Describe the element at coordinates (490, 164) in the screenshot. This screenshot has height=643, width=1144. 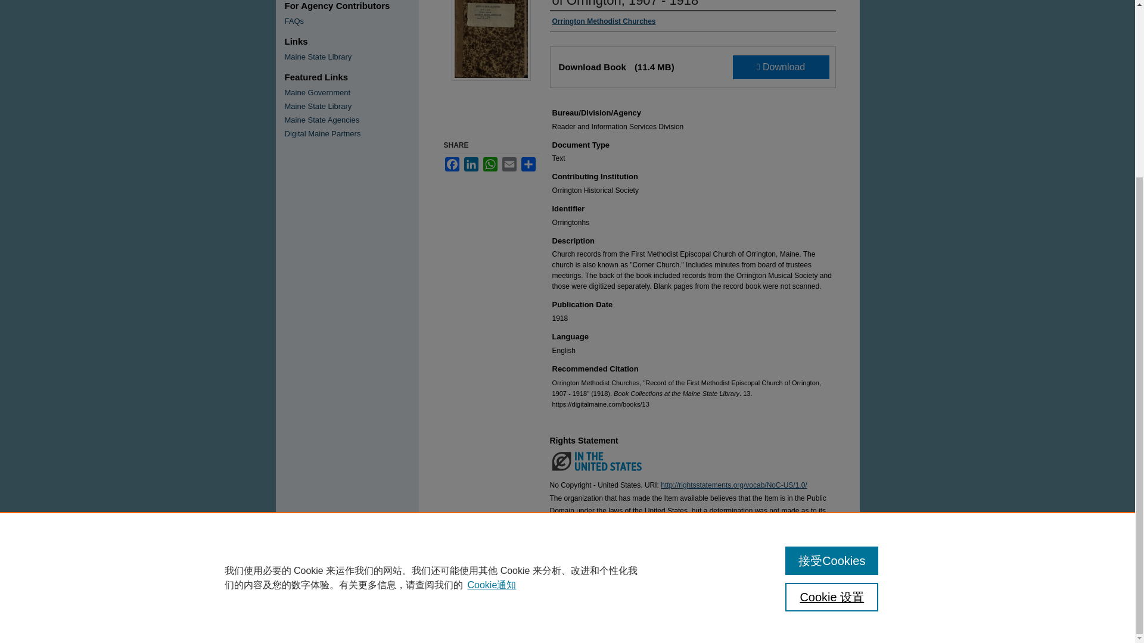
I see `WhatsApp` at that location.